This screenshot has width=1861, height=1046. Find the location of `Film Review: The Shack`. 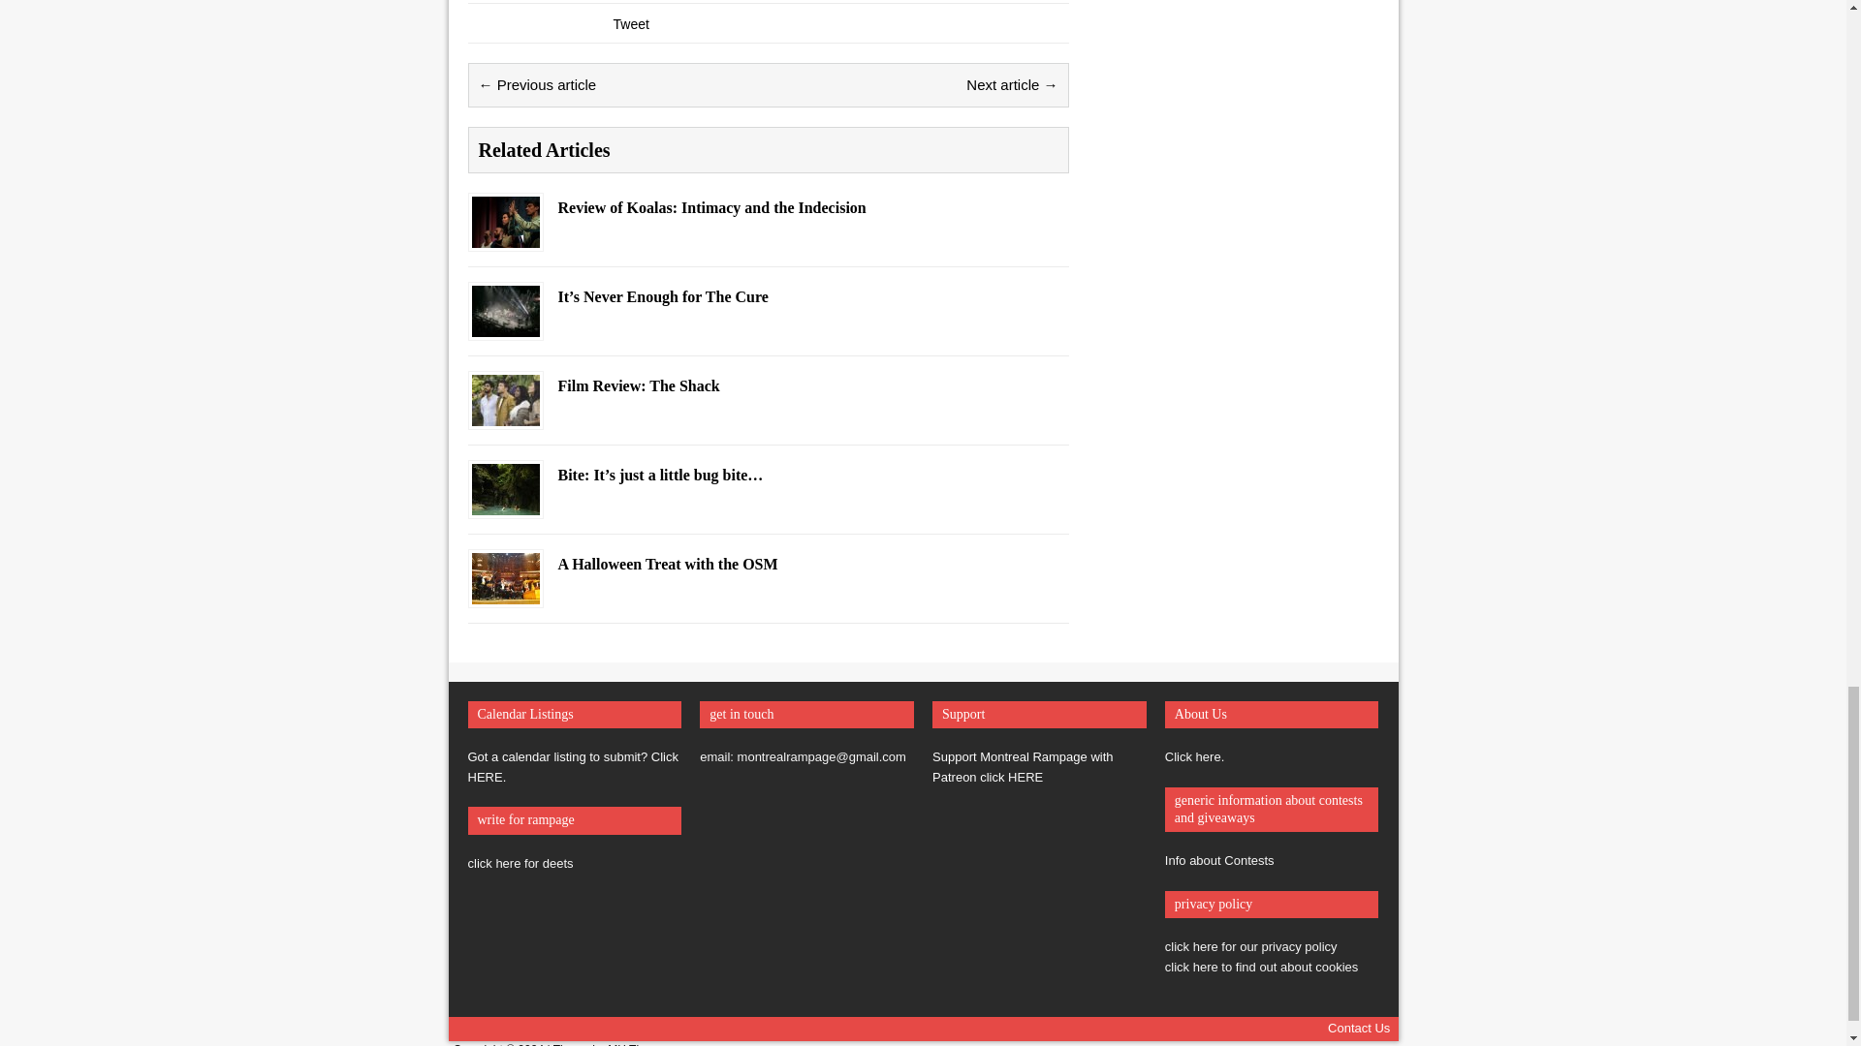

Film Review: The Shack is located at coordinates (504, 415).